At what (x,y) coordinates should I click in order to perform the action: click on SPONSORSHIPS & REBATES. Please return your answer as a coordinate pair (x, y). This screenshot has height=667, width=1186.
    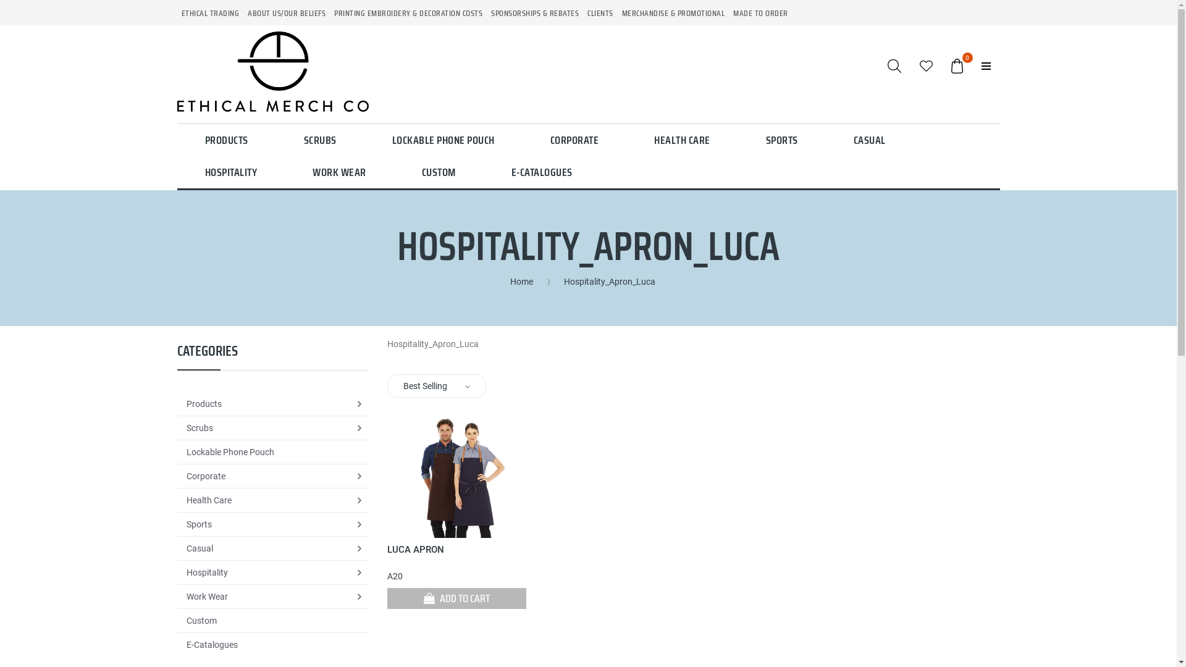
    Looking at the image, I should click on (535, 14).